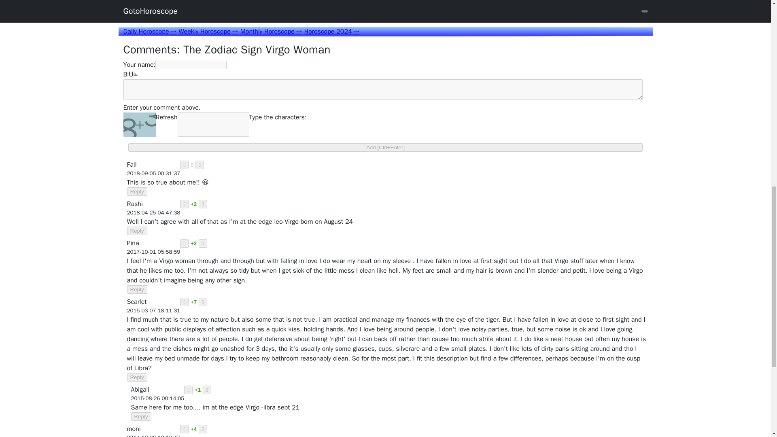 The height and width of the screenshot is (437, 777). Describe the element at coordinates (332, 32) in the screenshot. I see `Horoscope 2024` at that location.